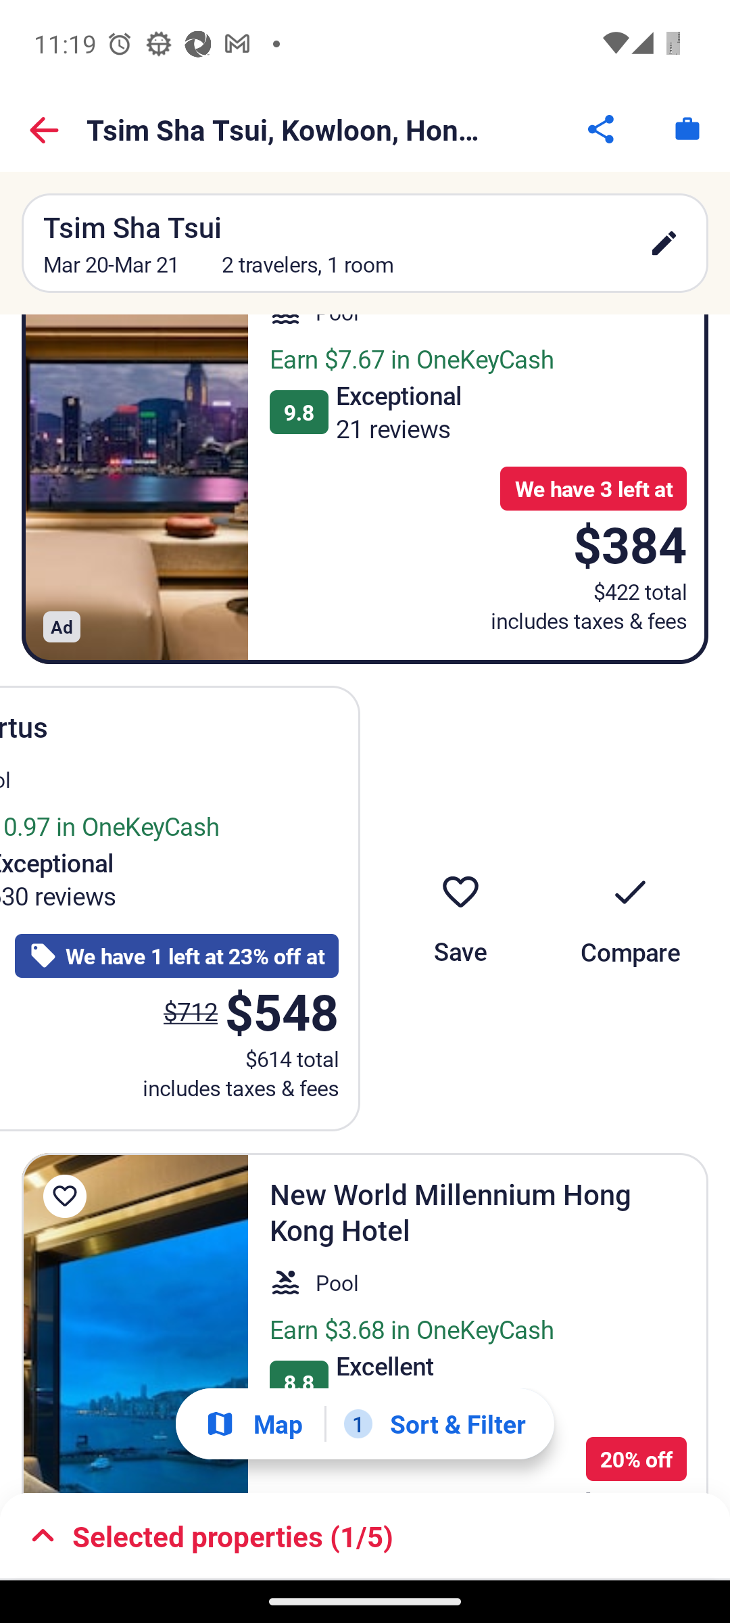  What do you see at coordinates (630, 908) in the screenshot?
I see `Compare` at bounding box center [630, 908].